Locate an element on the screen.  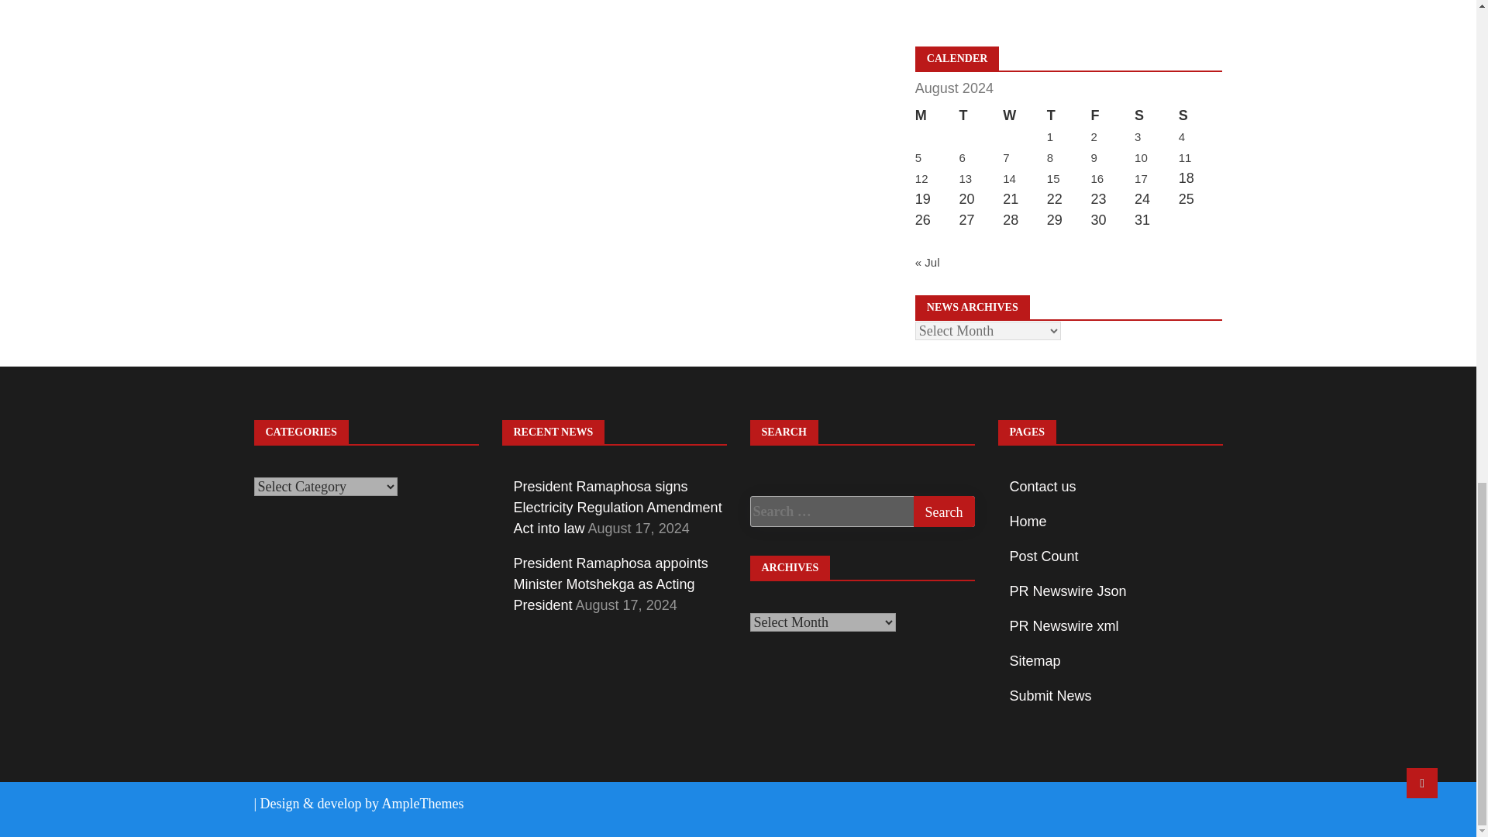
Search is located at coordinates (944, 511).